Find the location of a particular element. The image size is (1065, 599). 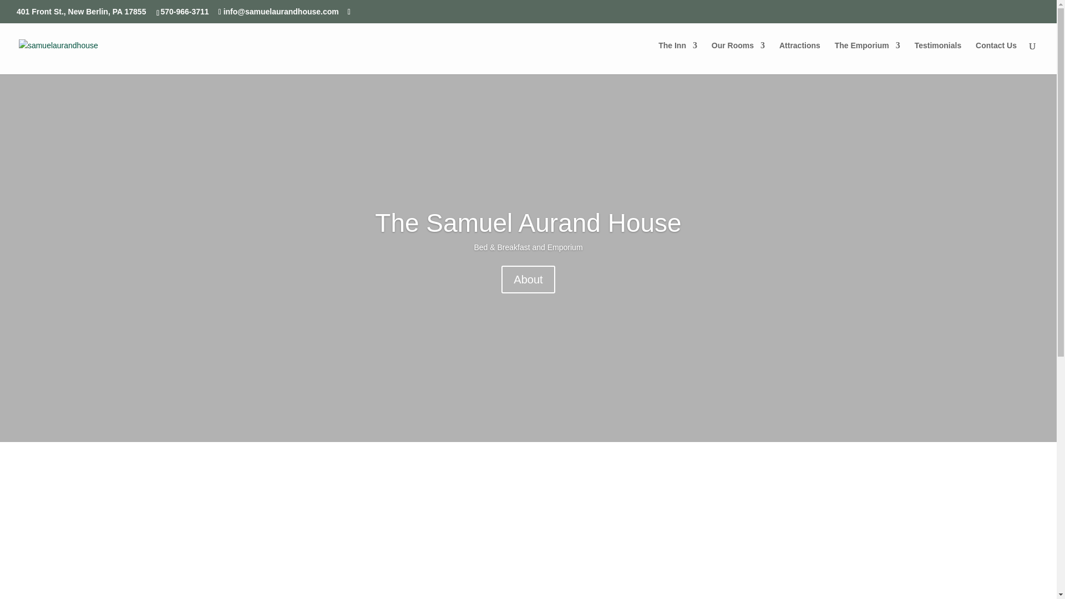

Testimonials is located at coordinates (938, 58).